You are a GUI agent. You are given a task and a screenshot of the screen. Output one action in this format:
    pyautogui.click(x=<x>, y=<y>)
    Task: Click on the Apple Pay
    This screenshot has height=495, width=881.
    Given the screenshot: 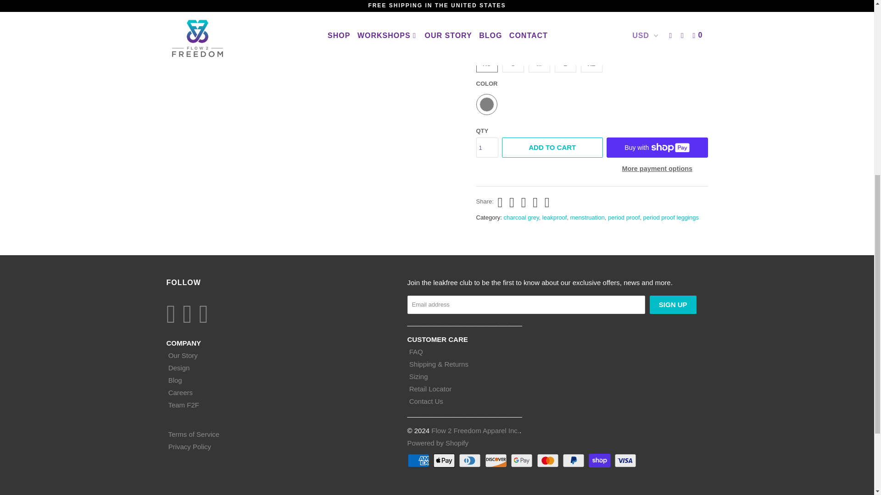 What is the action you would take?
    pyautogui.click(x=445, y=460)
    